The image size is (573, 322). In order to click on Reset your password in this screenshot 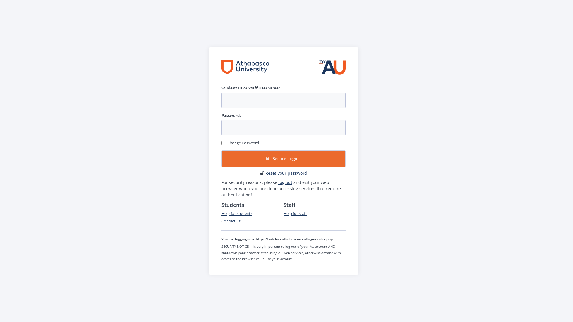, I will do `click(286, 173)`.